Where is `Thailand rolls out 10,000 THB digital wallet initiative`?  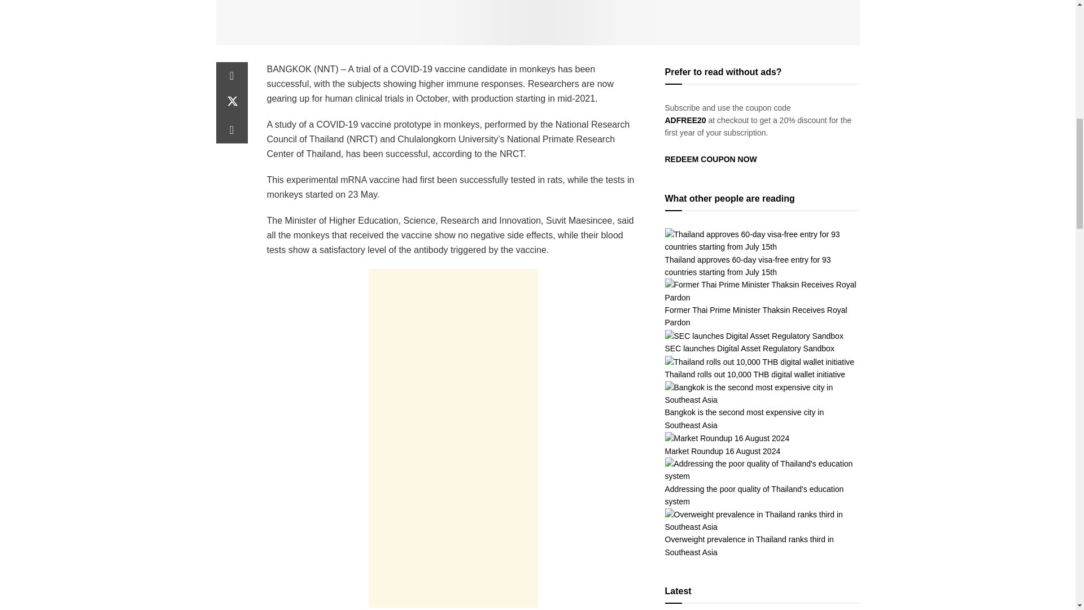 Thailand rolls out 10,000 THB digital wallet initiative is located at coordinates (755, 374).